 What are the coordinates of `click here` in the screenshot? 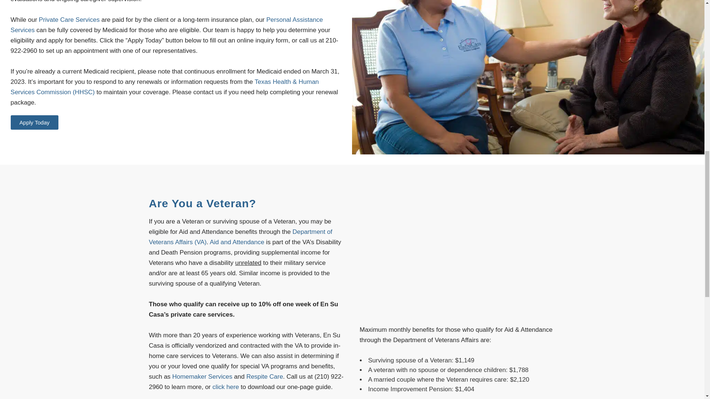 It's located at (226, 387).